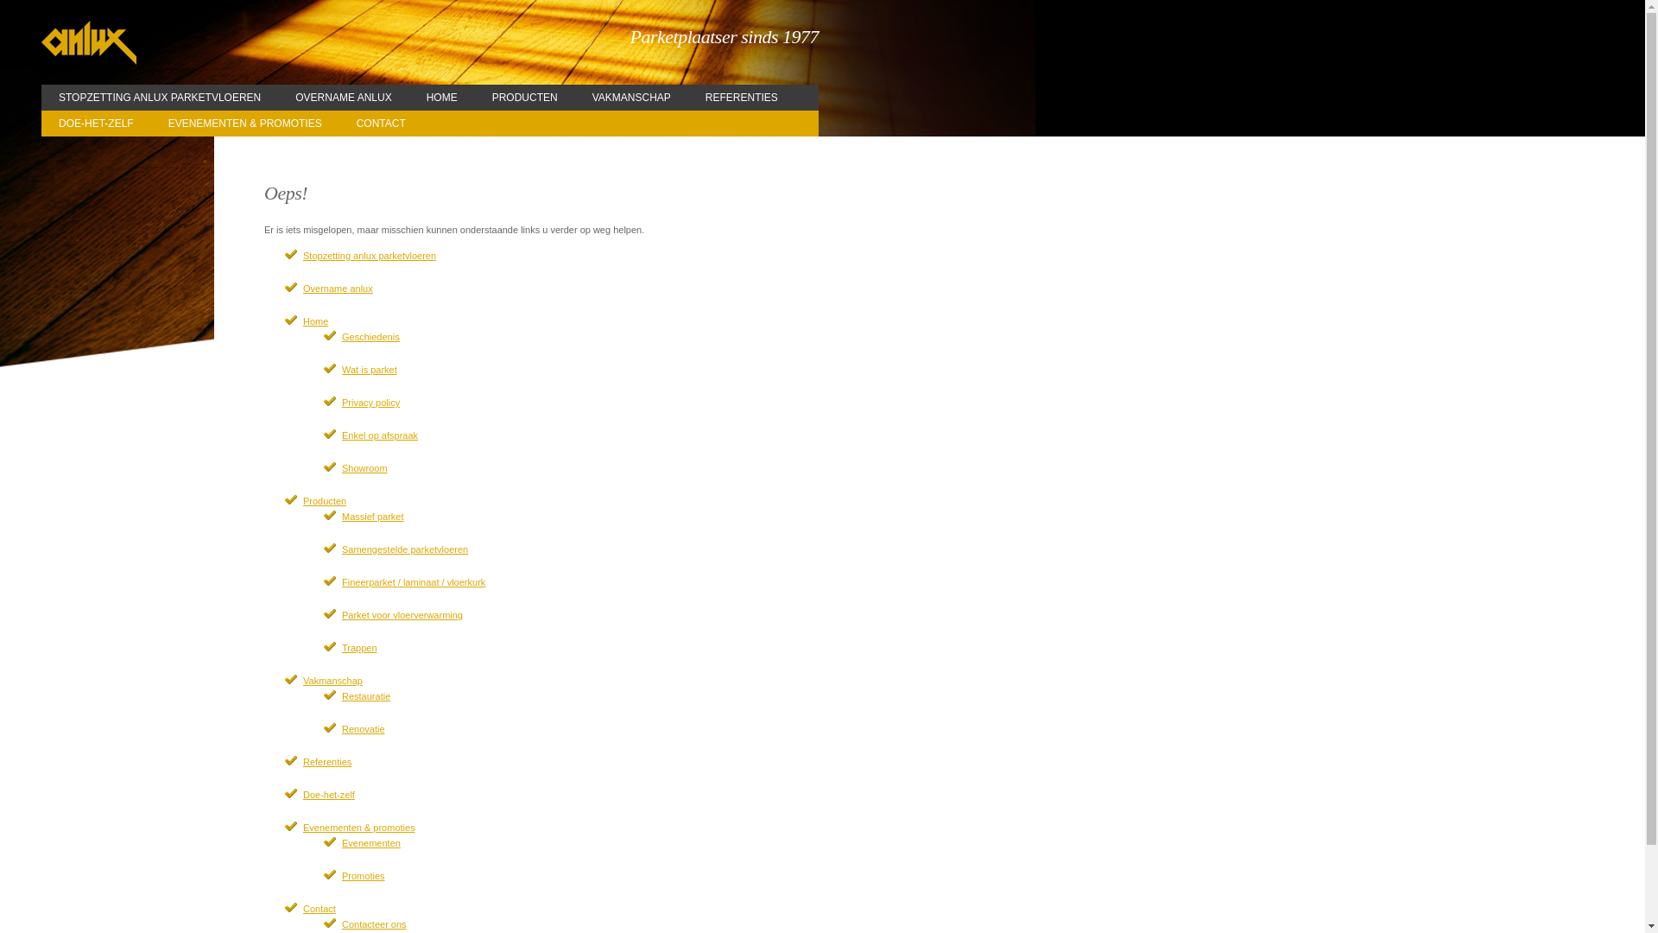 The image size is (1658, 933). What do you see at coordinates (380, 435) in the screenshot?
I see `Enkel op afspraak` at bounding box center [380, 435].